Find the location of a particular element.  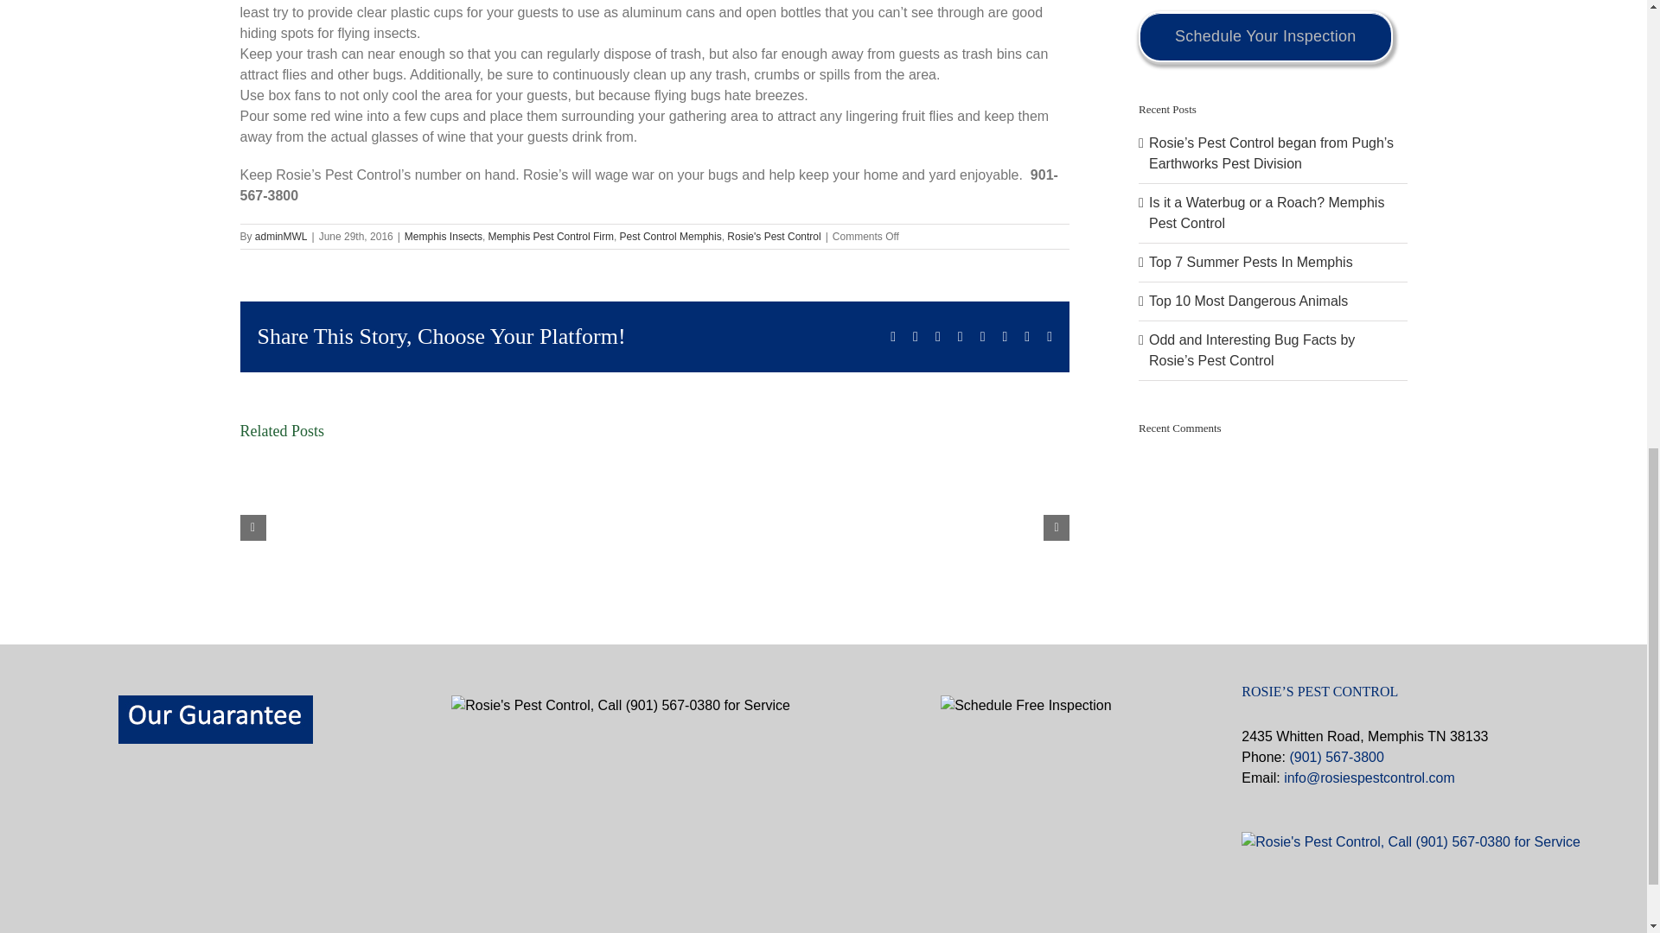

Memphis Pest Control Firm is located at coordinates (551, 236).